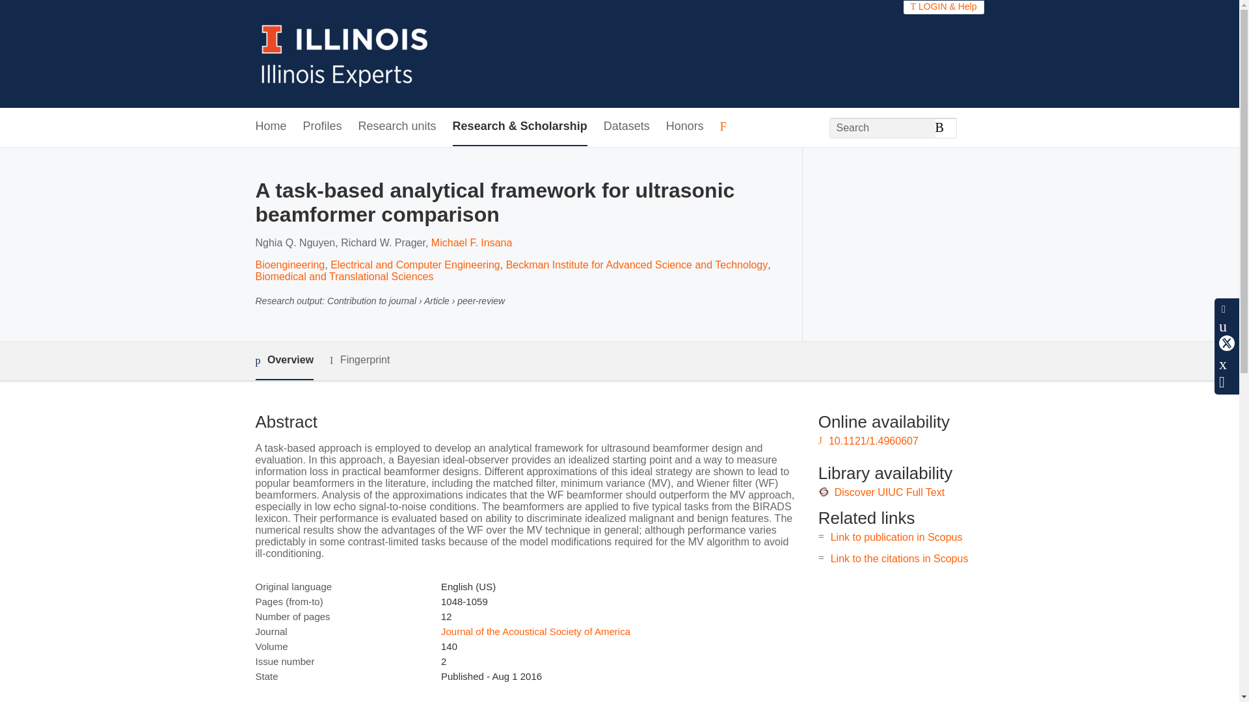  What do you see at coordinates (345, 53) in the screenshot?
I see `University of Illinois Urbana-Champaign Home` at bounding box center [345, 53].